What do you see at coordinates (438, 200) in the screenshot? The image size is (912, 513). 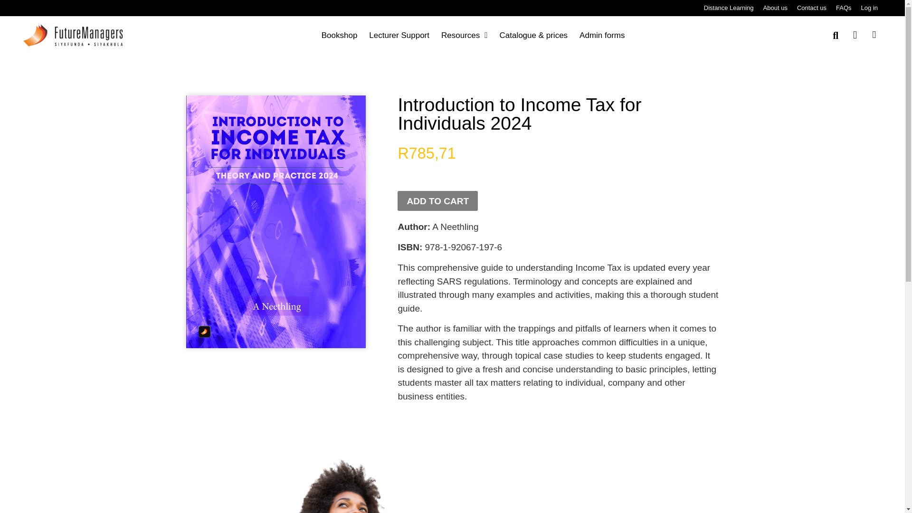 I see `ADD TO CART` at bounding box center [438, 200].